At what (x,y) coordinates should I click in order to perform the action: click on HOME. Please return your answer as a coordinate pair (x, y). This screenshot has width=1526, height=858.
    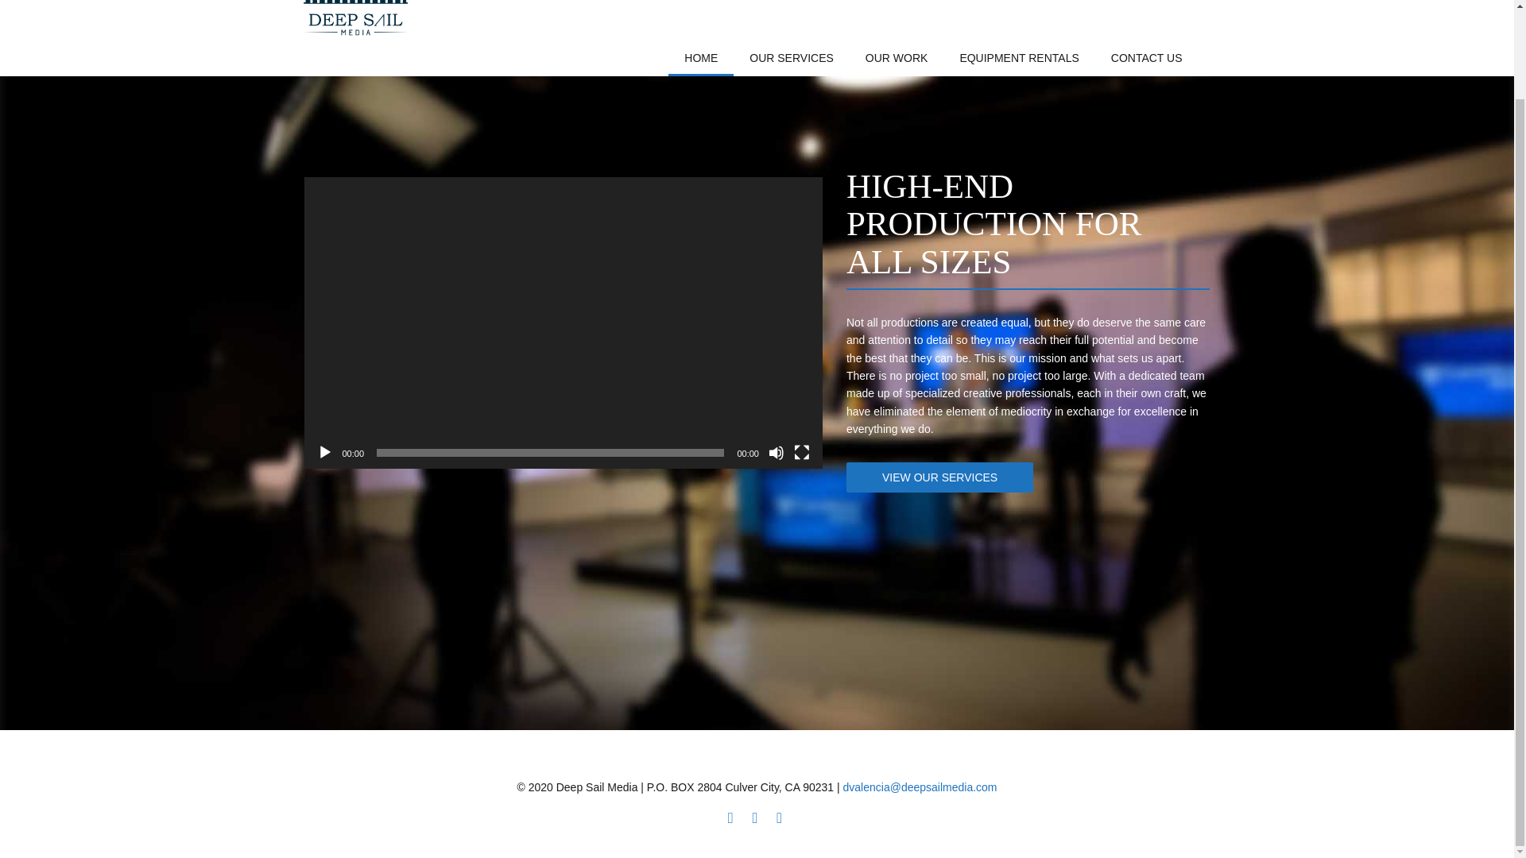
    Looking at the image, I should click on (701, 59).